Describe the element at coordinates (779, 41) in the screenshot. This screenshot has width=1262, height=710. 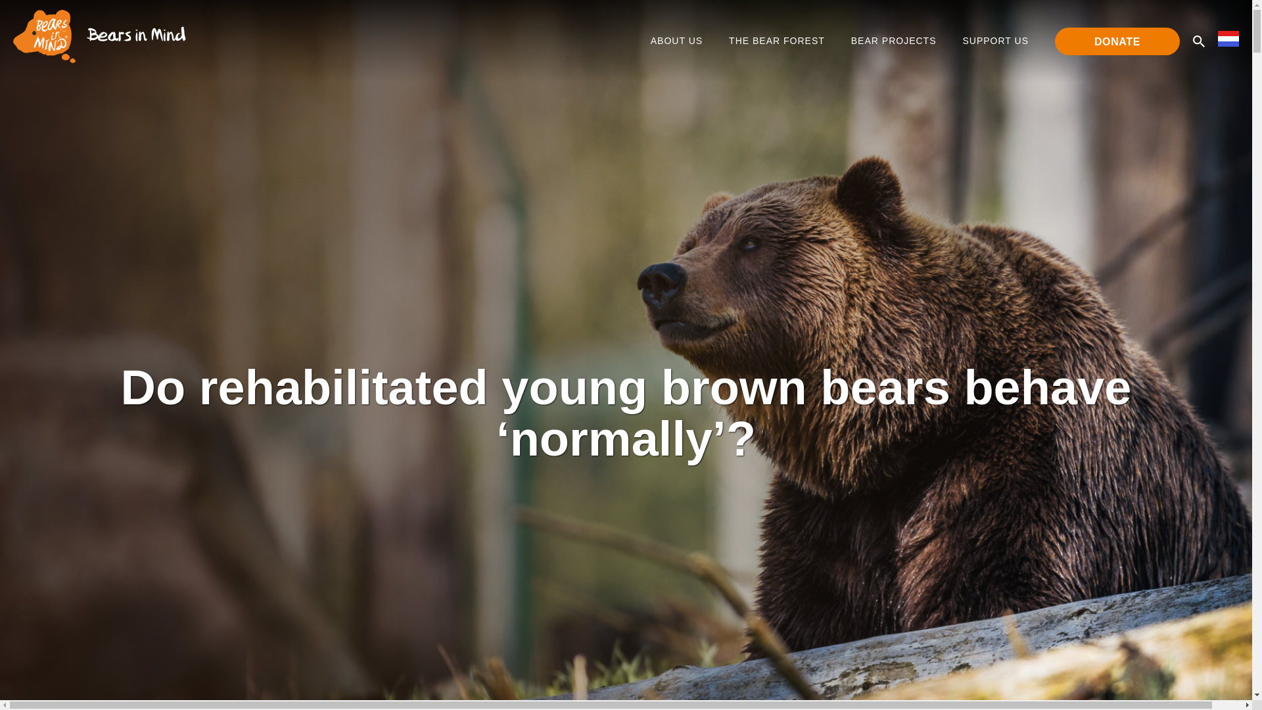
I see `THE BEAR FOREST` at that location.